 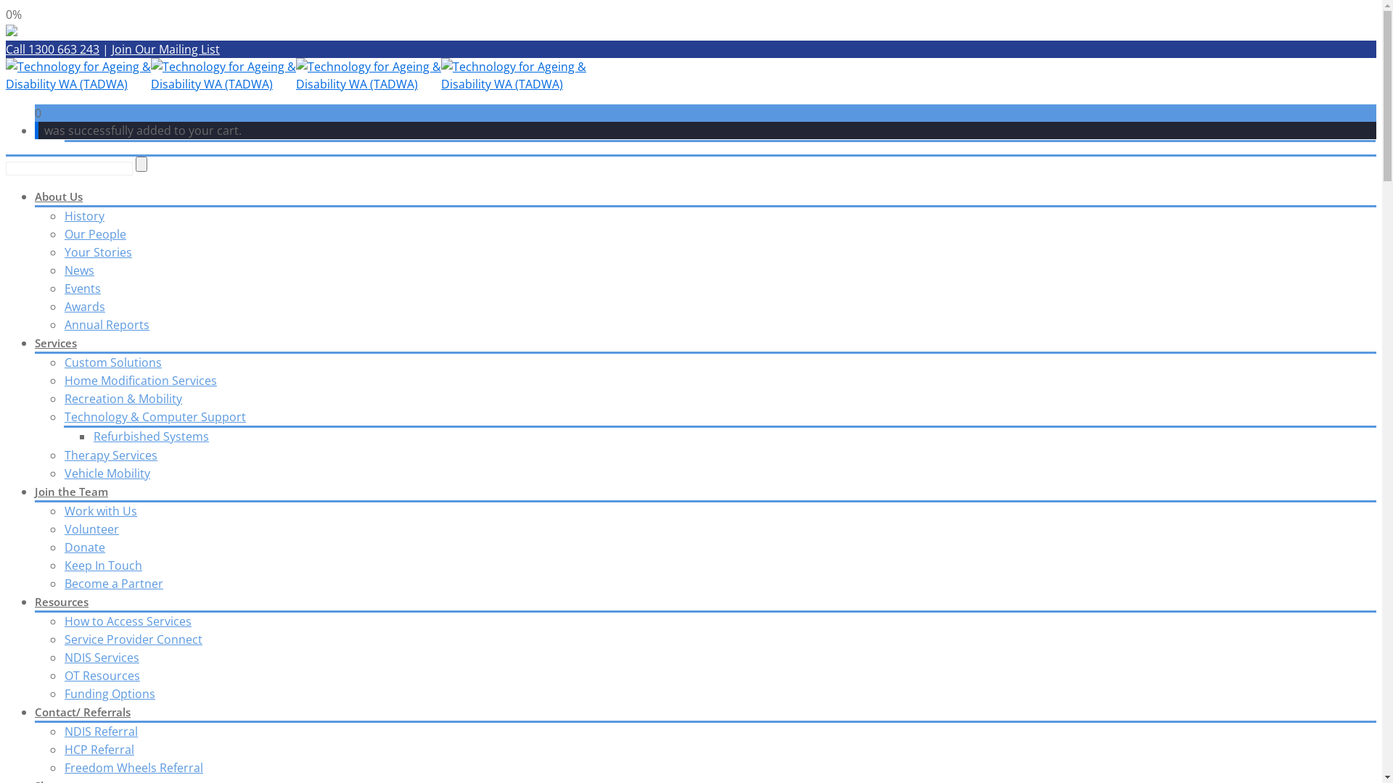 What do you see at coordinates (113, 362) in the screenshot?
I see `Custom Solutions` at bounding box center [113, 362].